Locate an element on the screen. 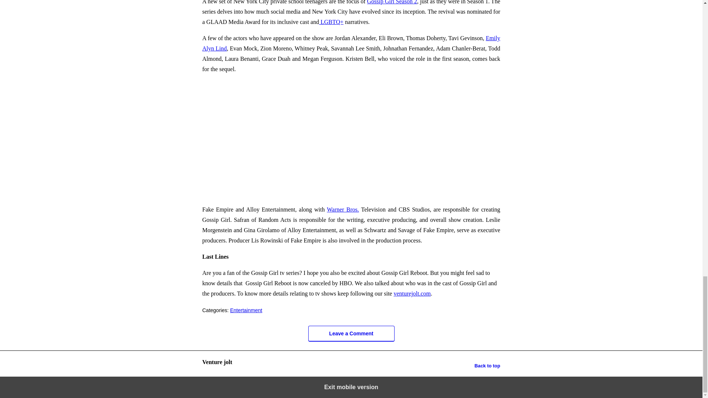 The height and width of the screenshot is (398, 708). Back to top is located at coordinates (487, 366).